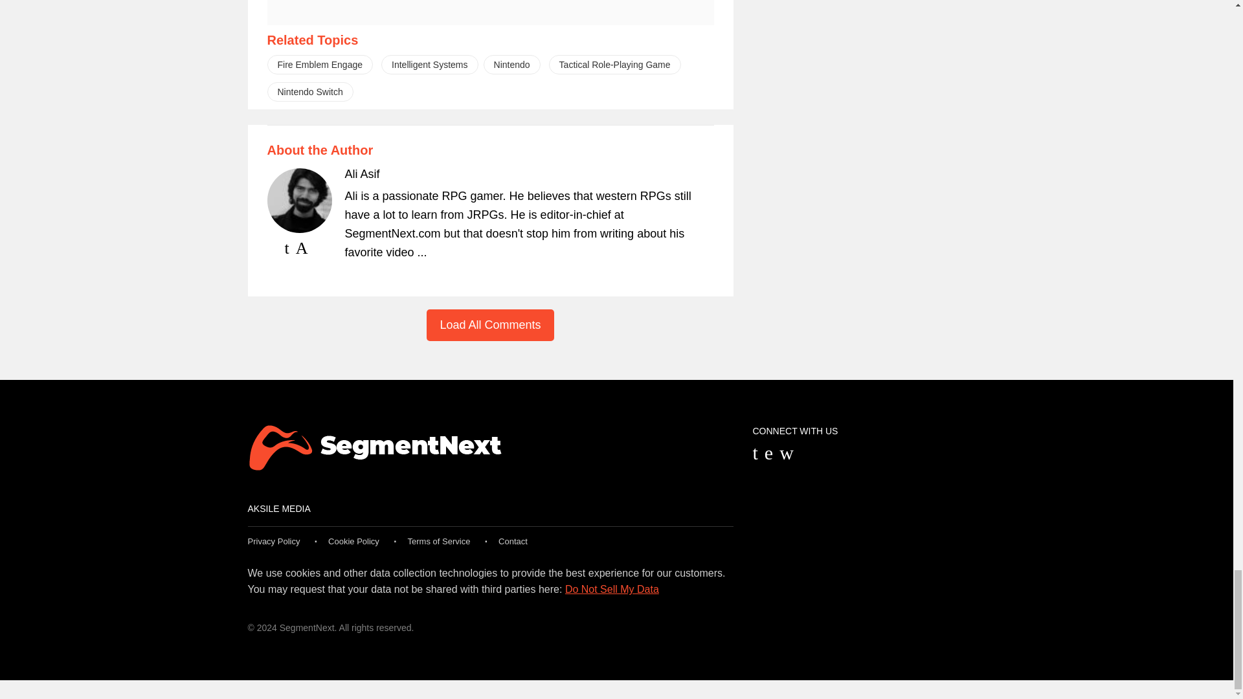  Describe the element at coordinates (430, 65) in the screenshot. I see `Intelligent Systems` at that location.